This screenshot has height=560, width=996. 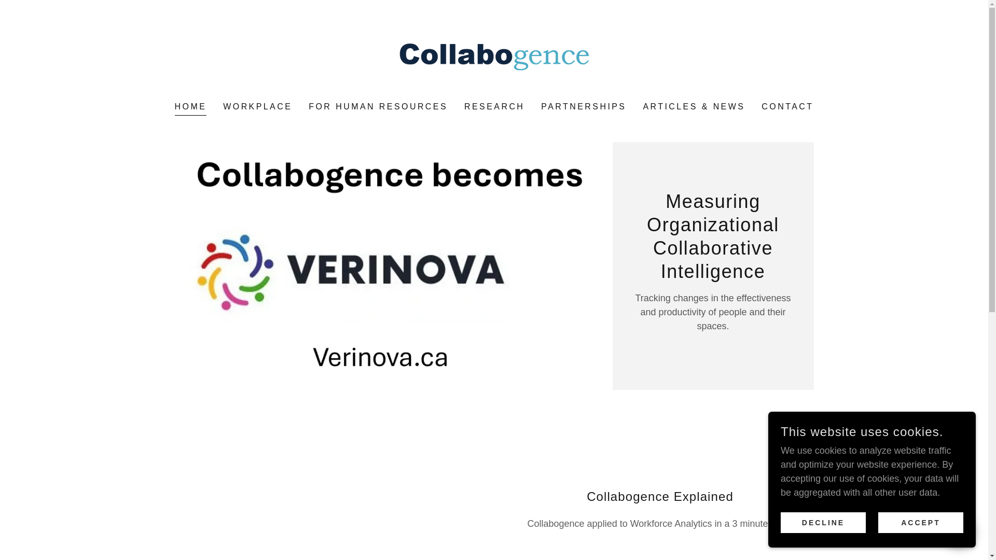 What do you see at coordinates (787, 106) in the screenshot?
I see `CONTACT` at bounding box center [787, 106].